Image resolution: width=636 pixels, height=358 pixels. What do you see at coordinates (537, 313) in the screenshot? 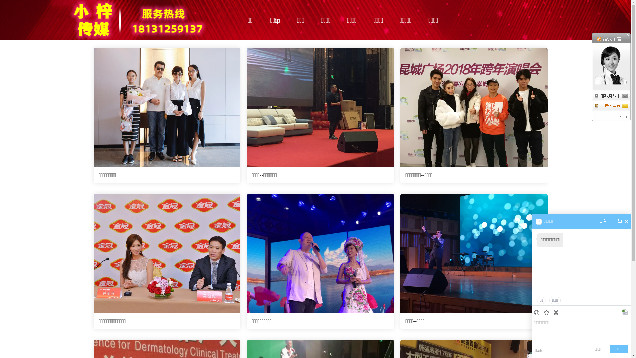
I see ` ` at bounding box center [537, 313].